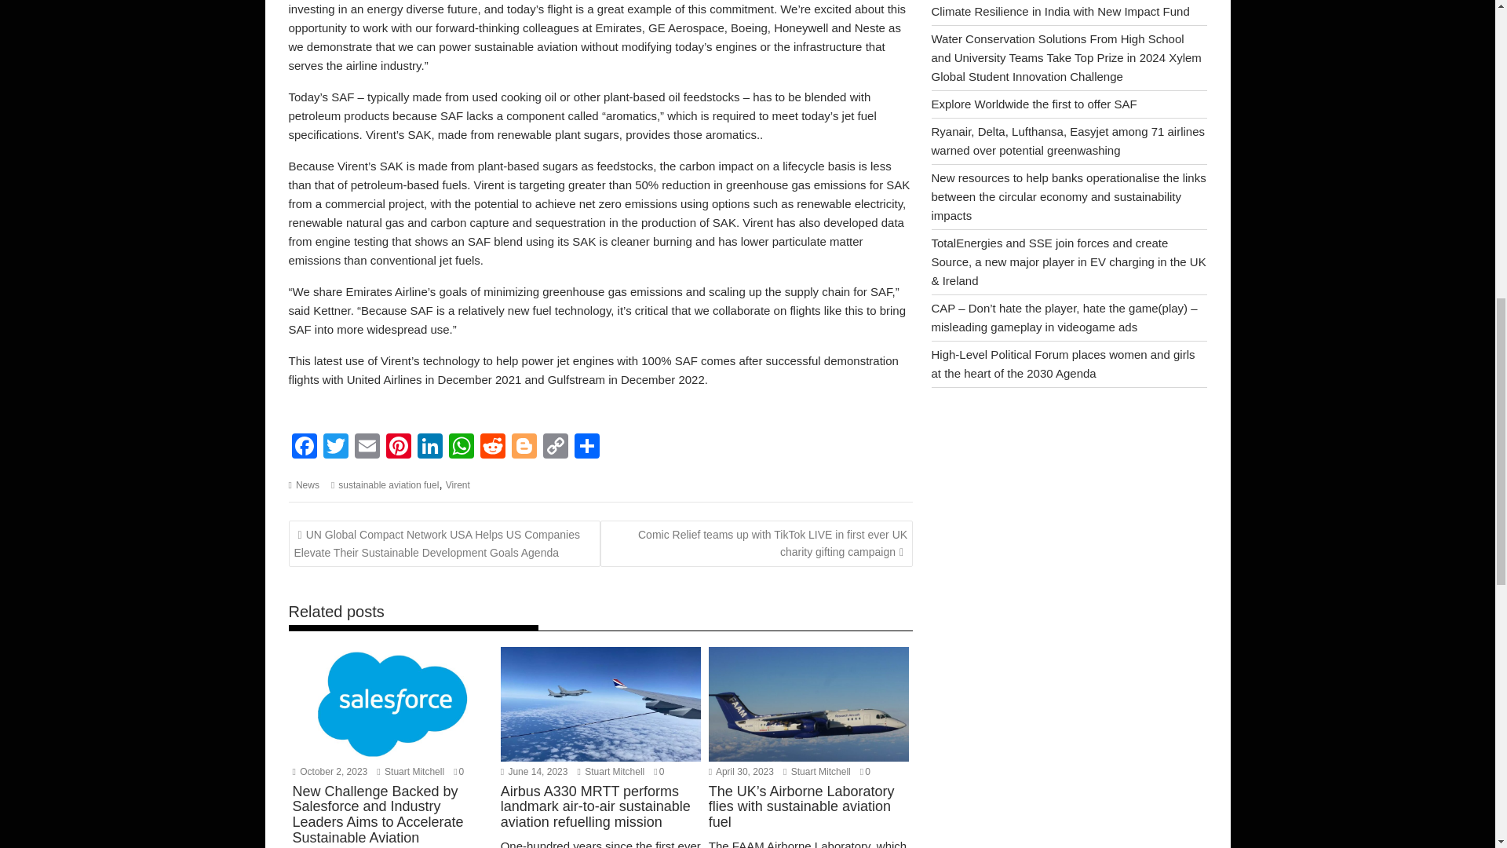 The width and height of the screenshot is (1507, 848). Describe the element at coordinates (367, 448) in the screenshot. I see `Email` at that location.